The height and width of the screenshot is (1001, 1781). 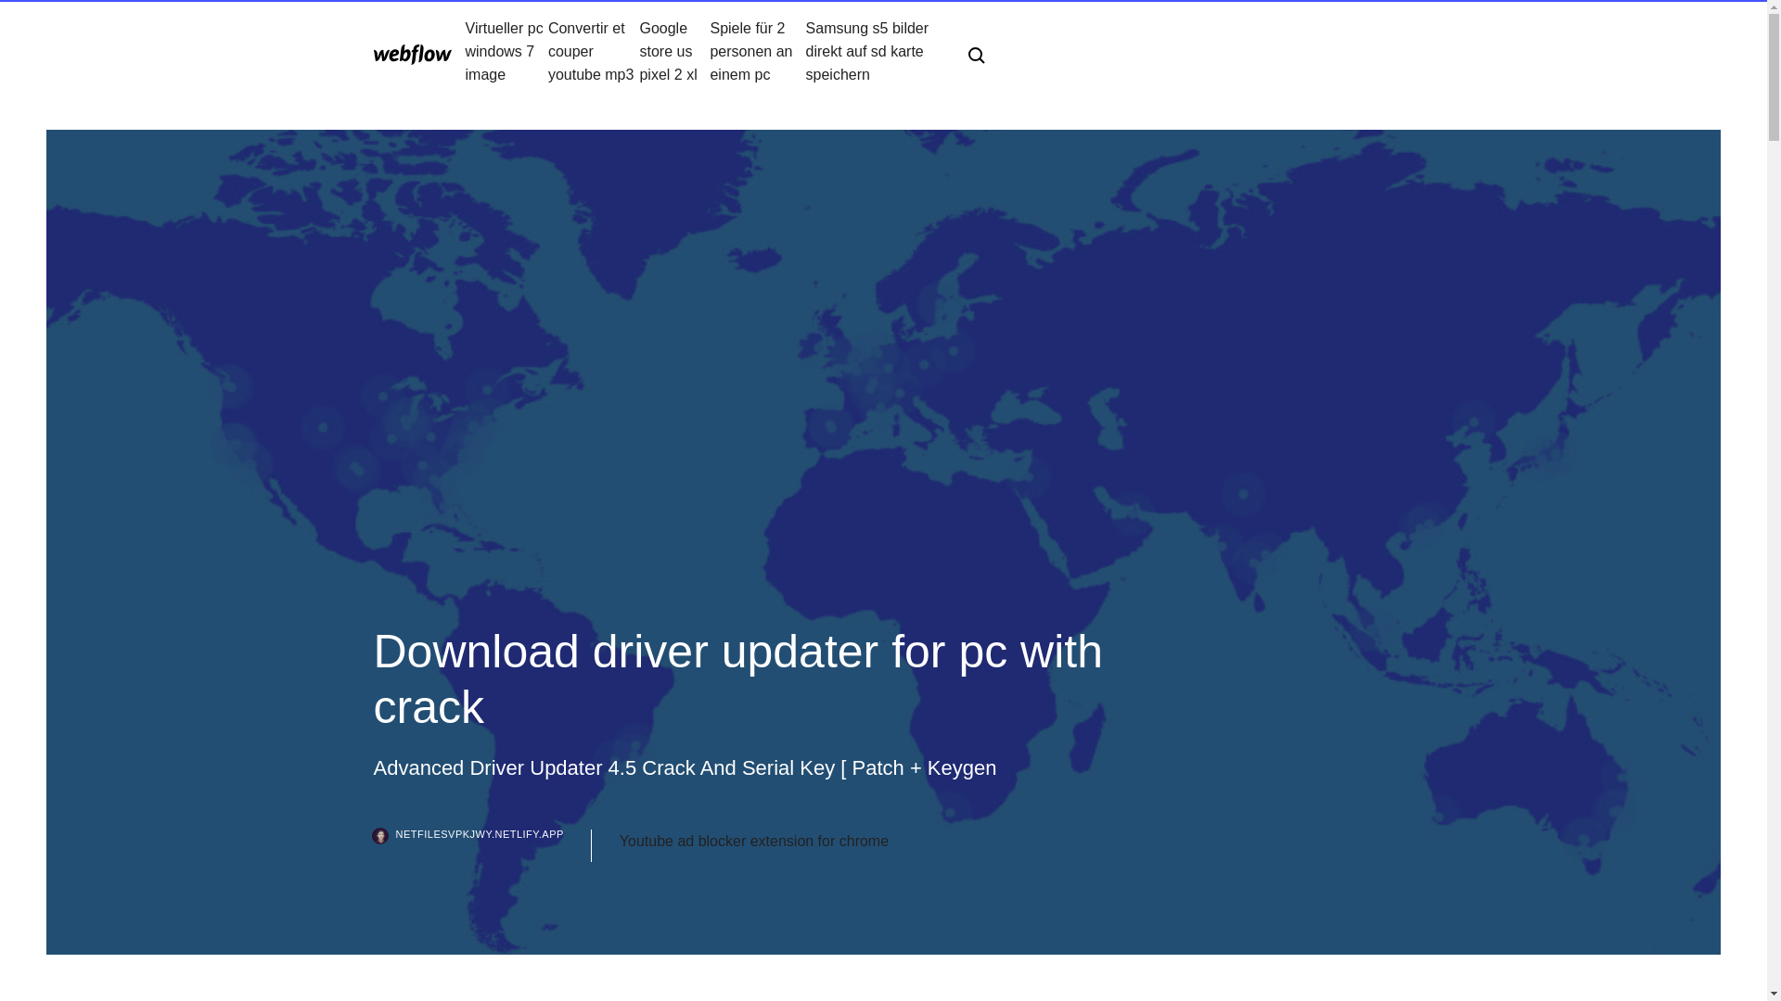 I want to click on Google store us pixel 2 xl, so click(x=673, y=51).